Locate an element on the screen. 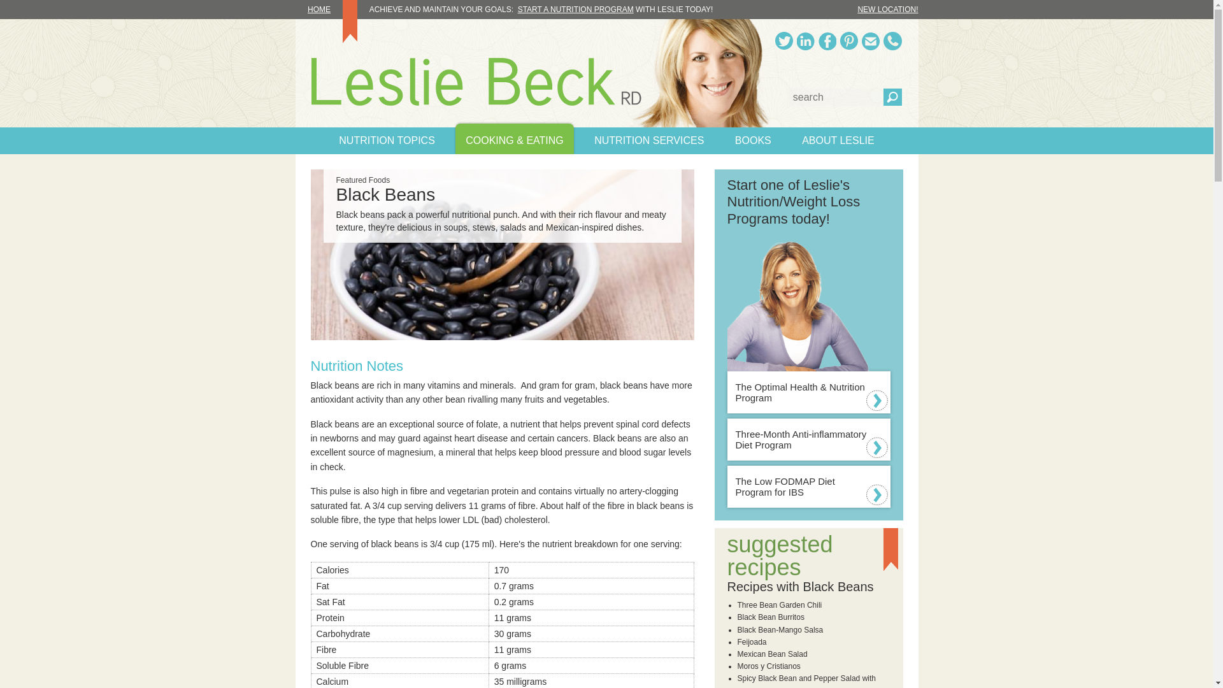 Image resolution: width=1223 pixels, height=688 pixels. ABOUT LESLIE is located at coordinates (838, 140).